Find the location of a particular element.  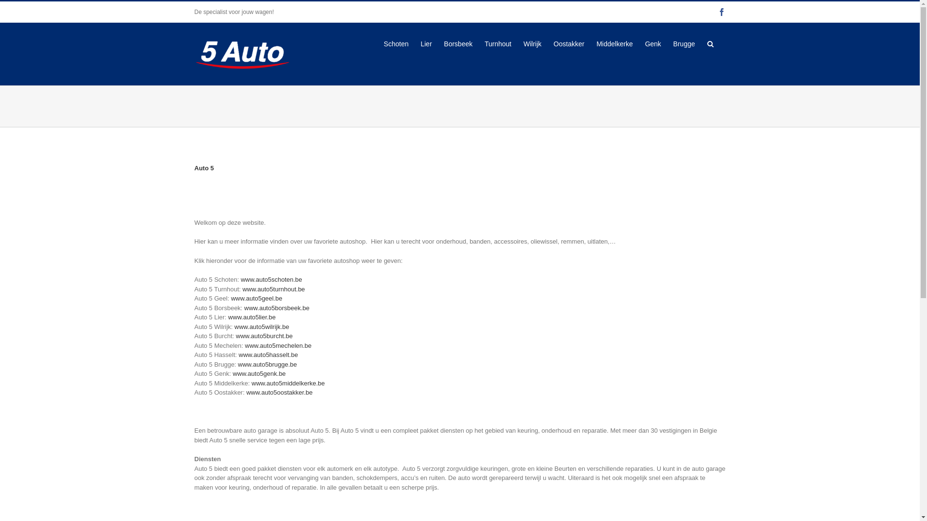

Genk is located at coordinates (653, 43).